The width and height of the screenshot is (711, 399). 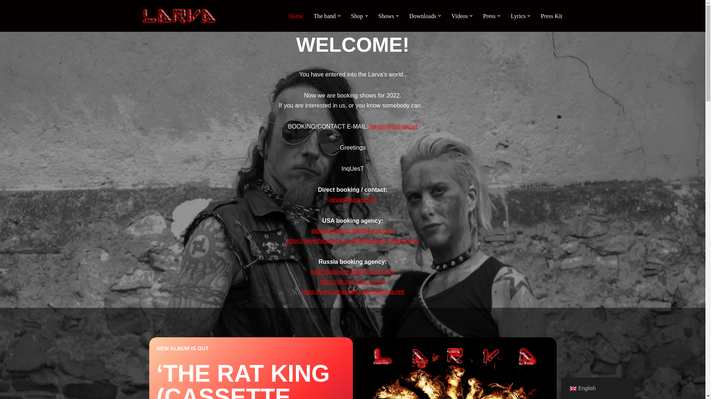 What do you see at coordinates (551, 16) in the screenshot?
I see `Press Kit` at bounding box center [551, 16].